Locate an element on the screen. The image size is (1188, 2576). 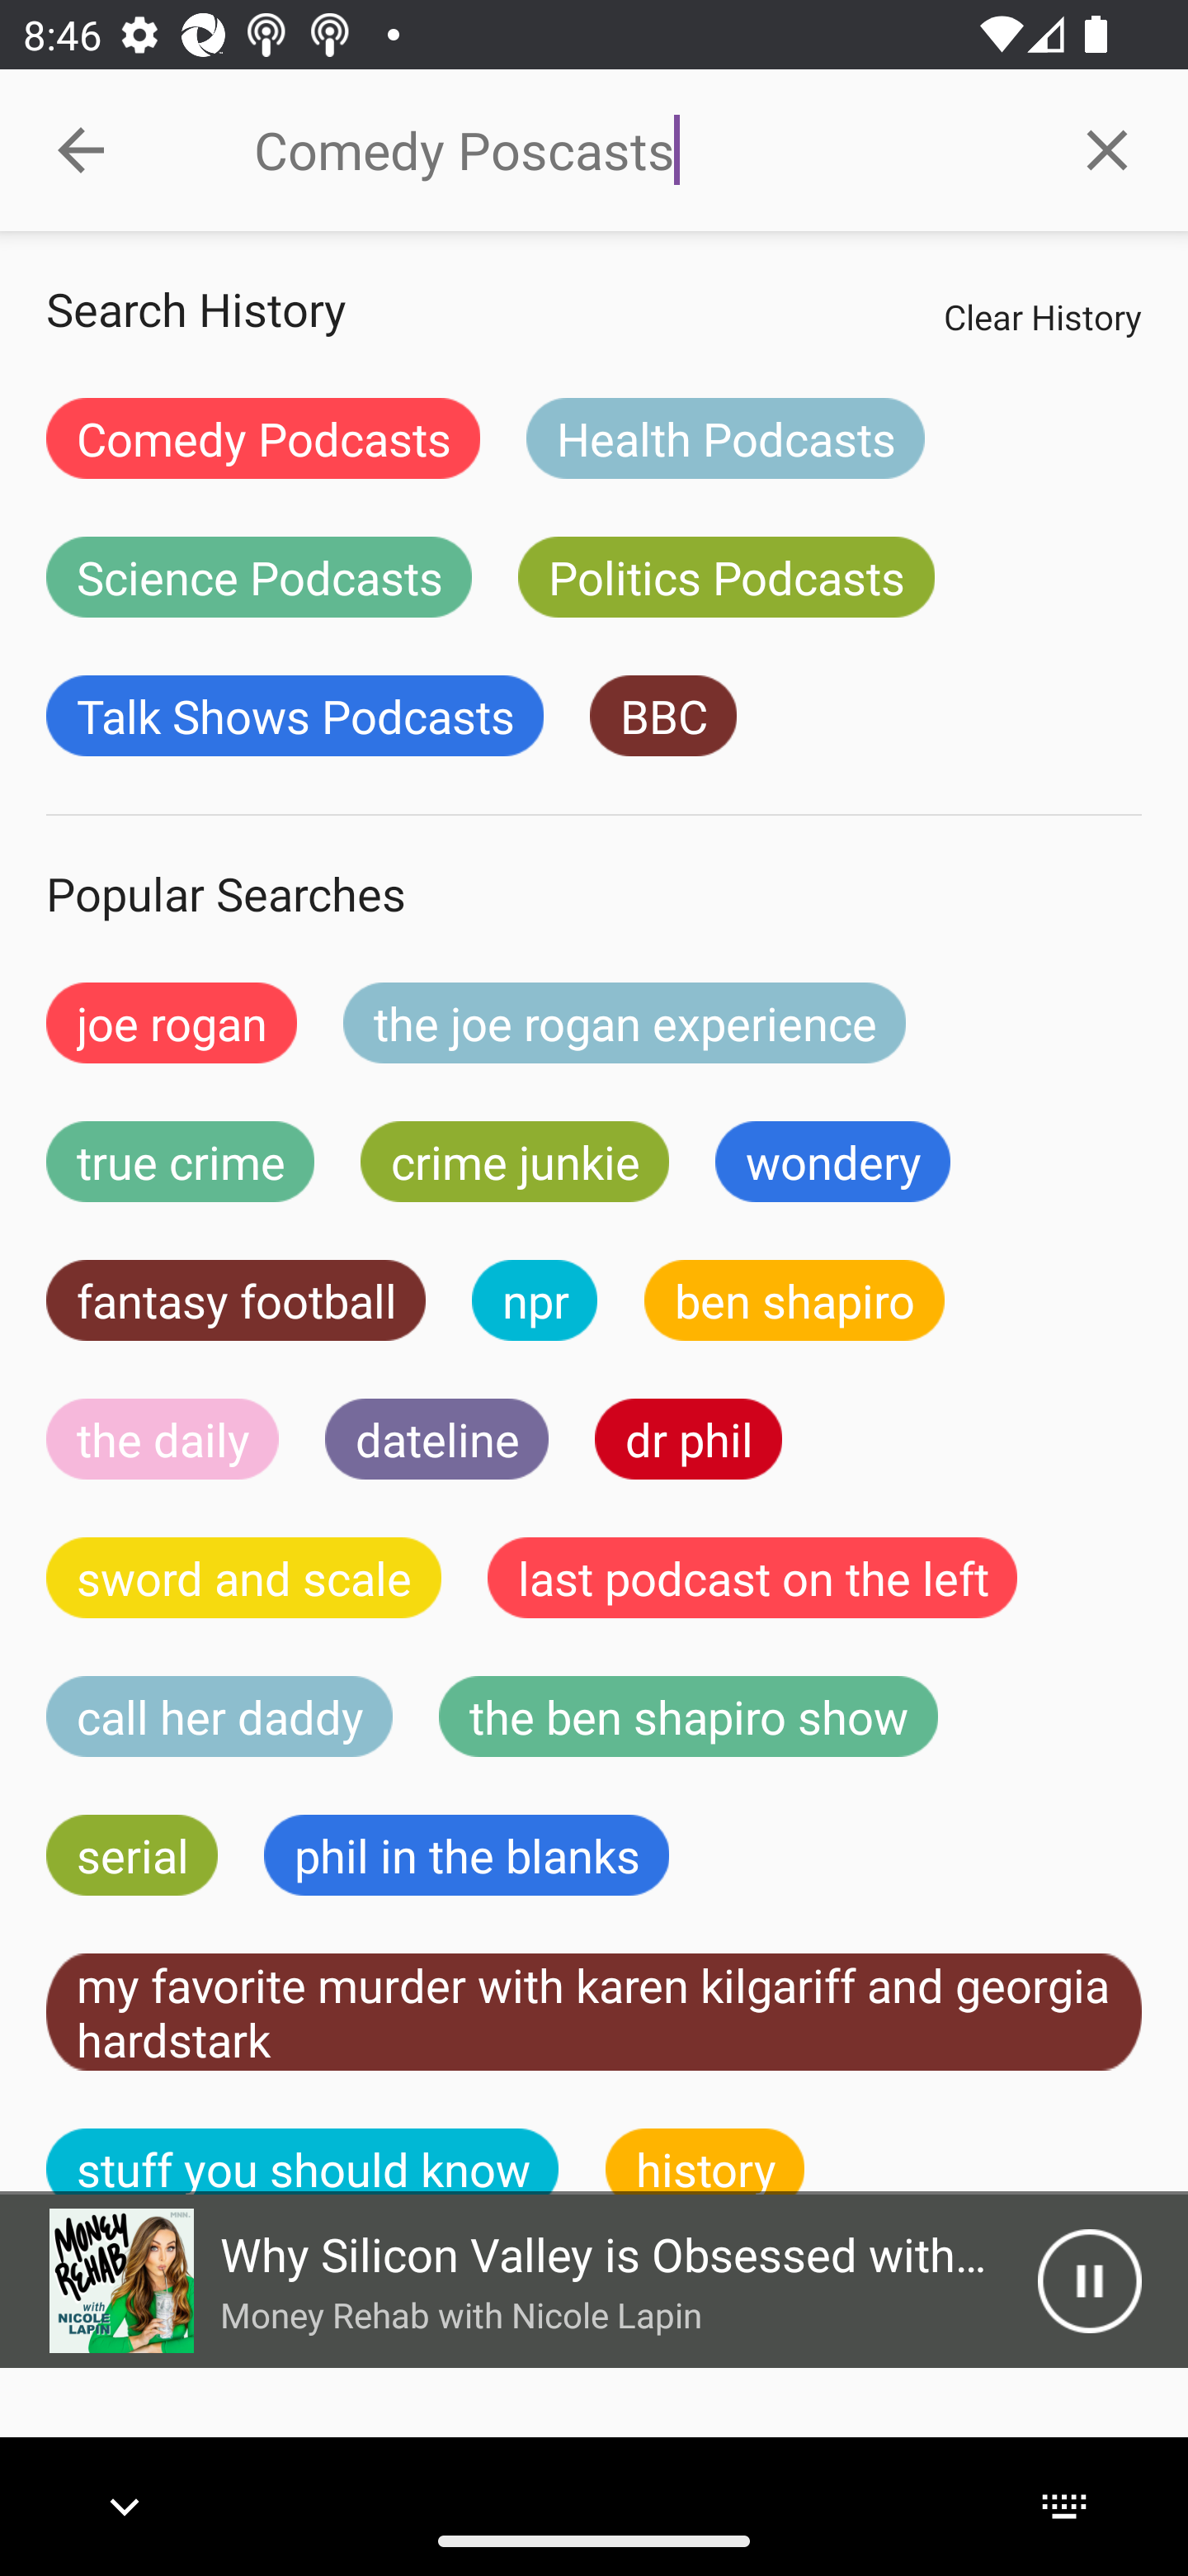
joe rogan is located at coordinates (172, 1022).